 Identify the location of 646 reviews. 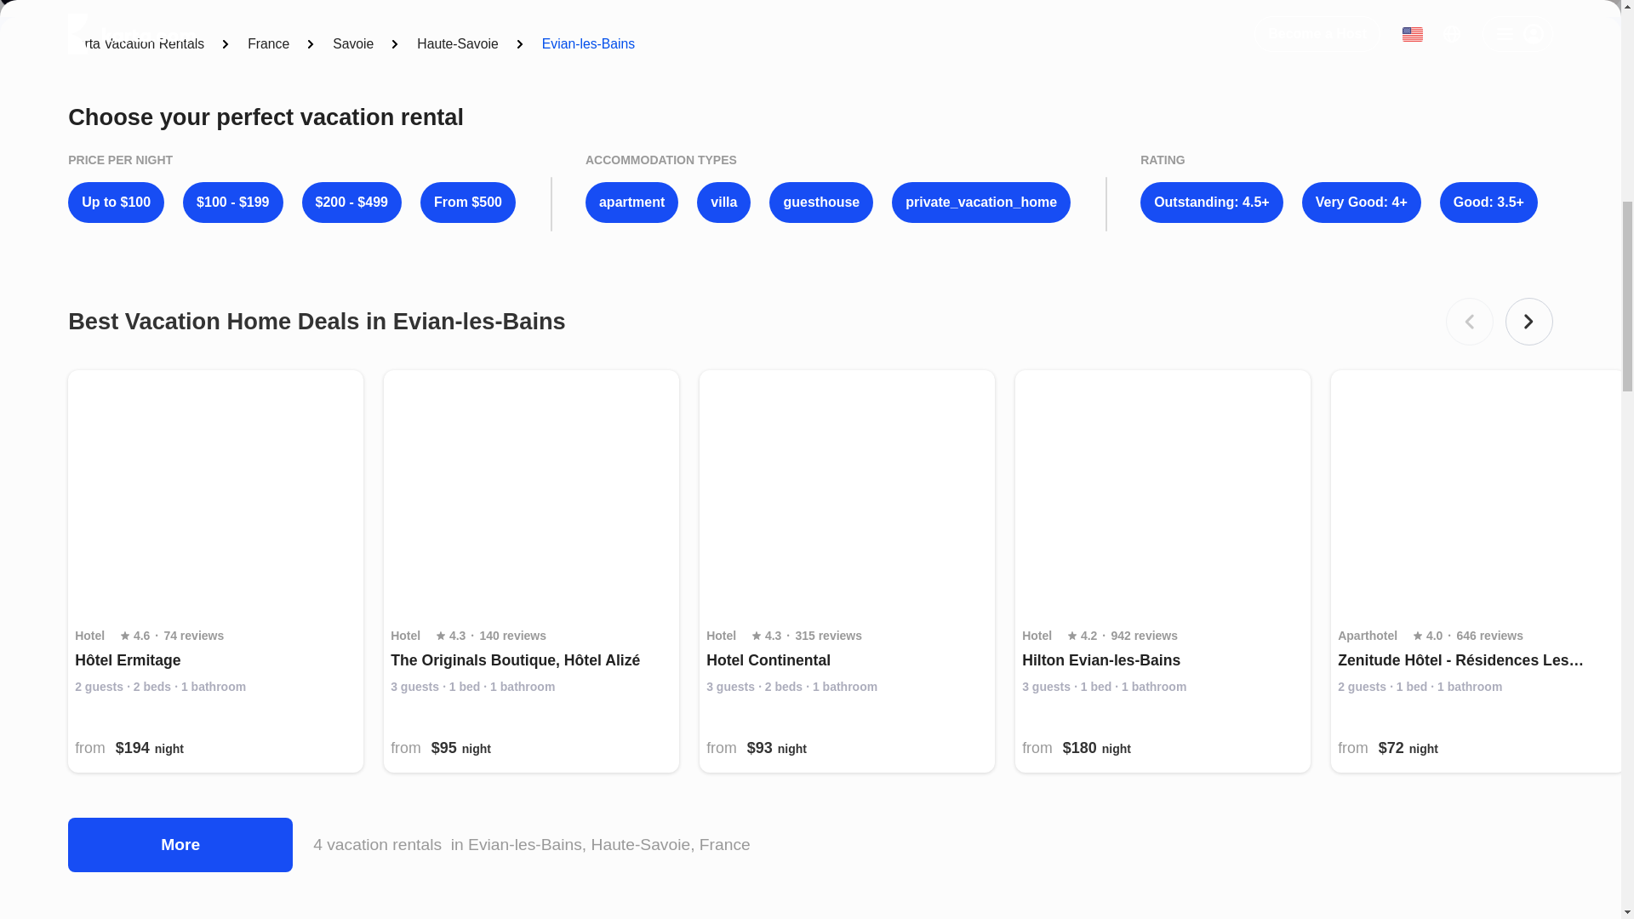
(1489, 636).